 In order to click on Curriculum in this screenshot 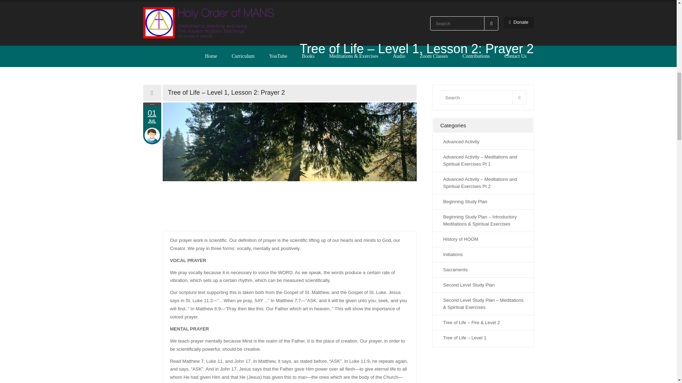, I will do `click(152, 117)`.